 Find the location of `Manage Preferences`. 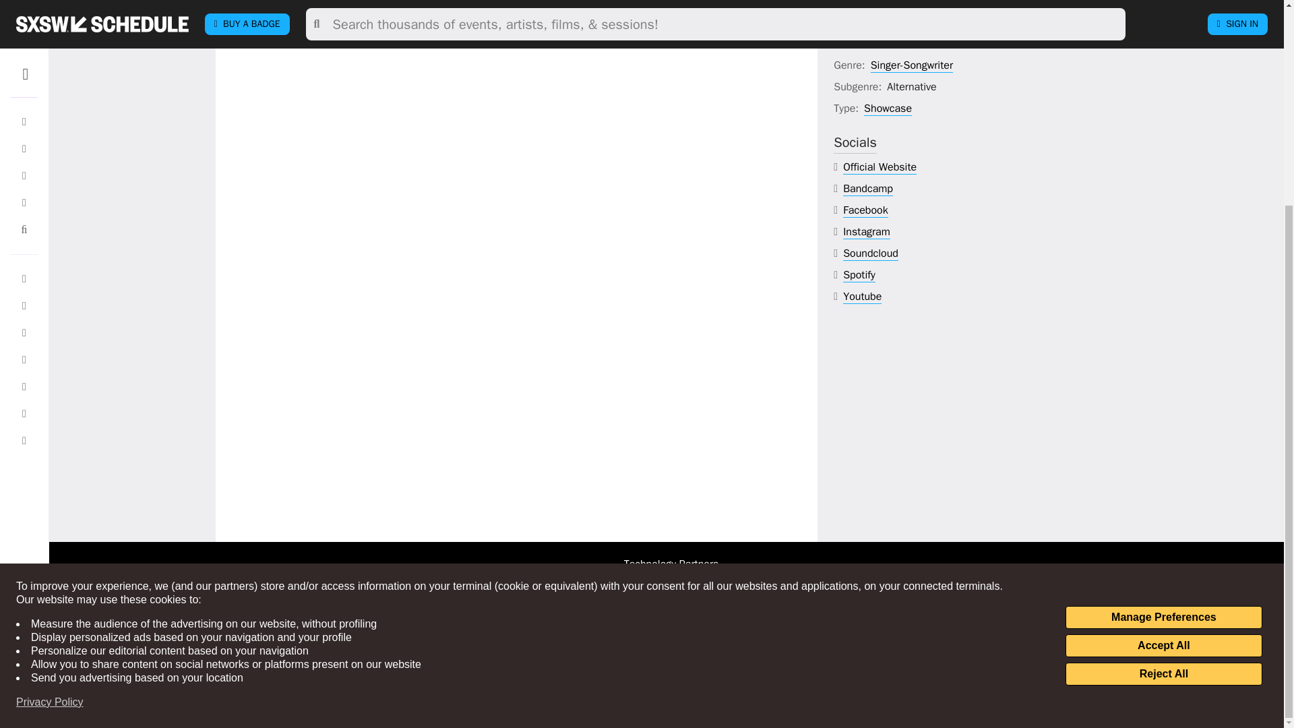

Manage Preferences is located at coordinates (1163, 340).